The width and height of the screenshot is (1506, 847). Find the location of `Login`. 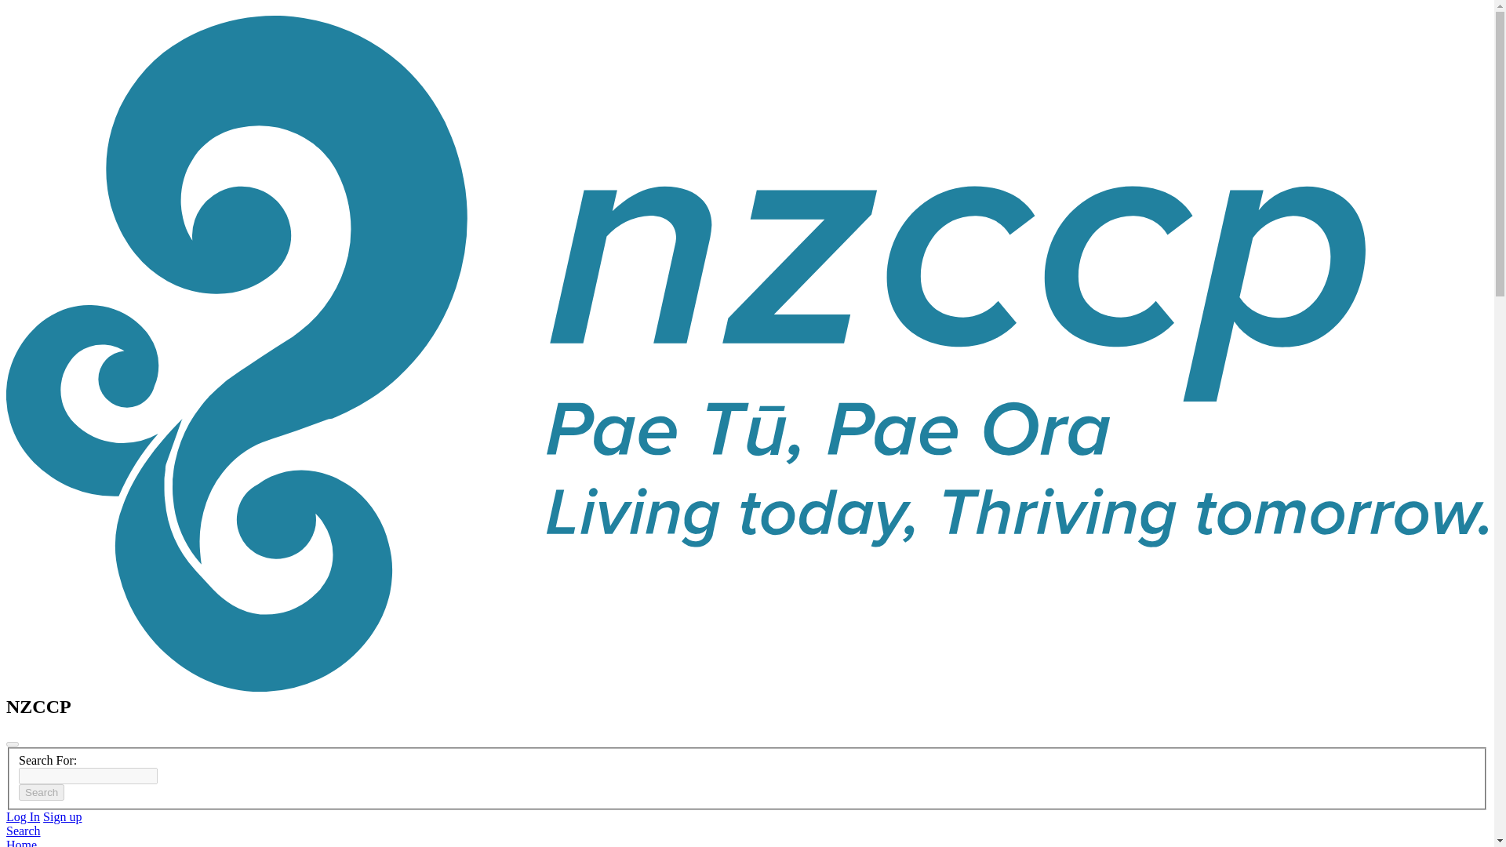

Login is located at coordinates (23, 816).